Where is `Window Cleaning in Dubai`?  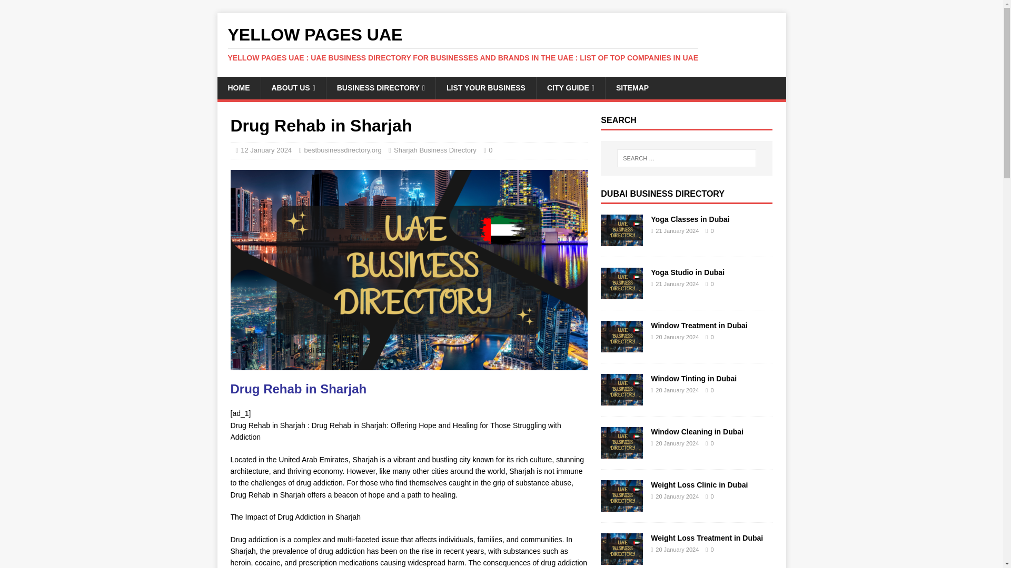
Window Cleaning in Dubai is located at coordinates (697, 432).